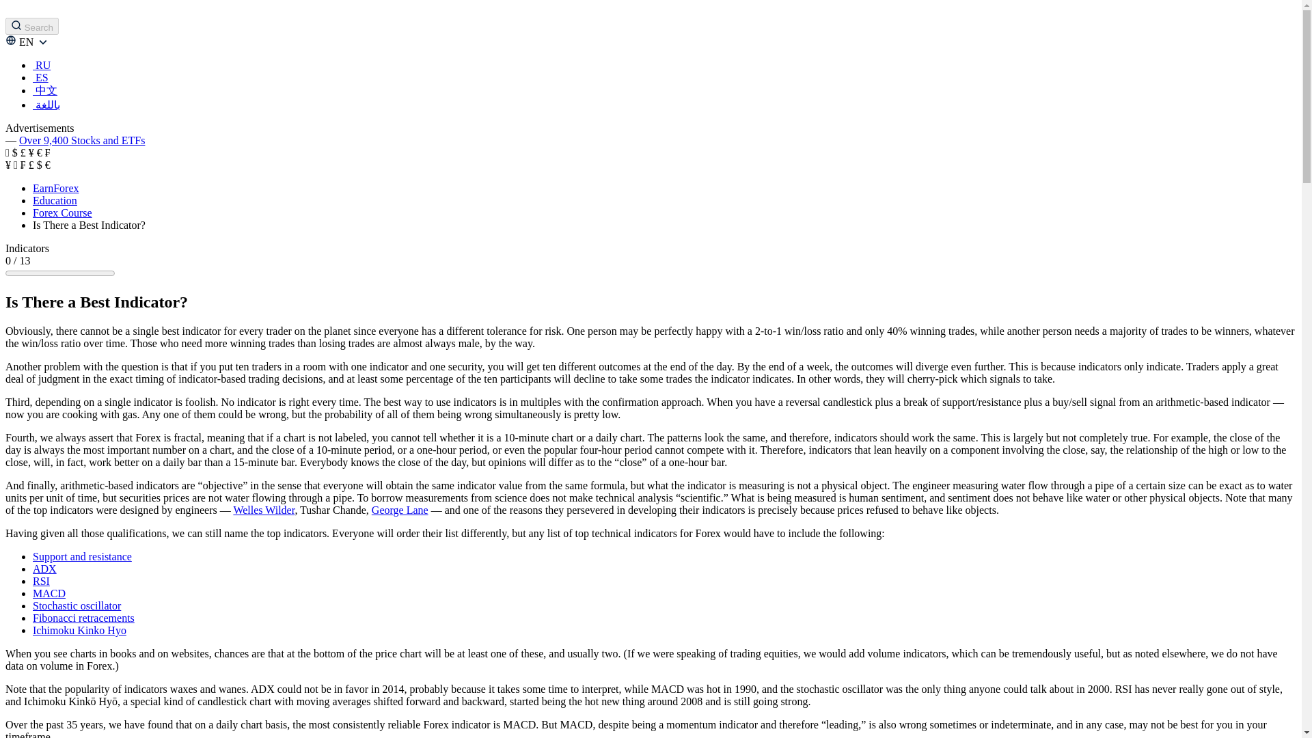  Describe the element at coordinates (41, 581) in the screenshot. I see `RSI` at that location.